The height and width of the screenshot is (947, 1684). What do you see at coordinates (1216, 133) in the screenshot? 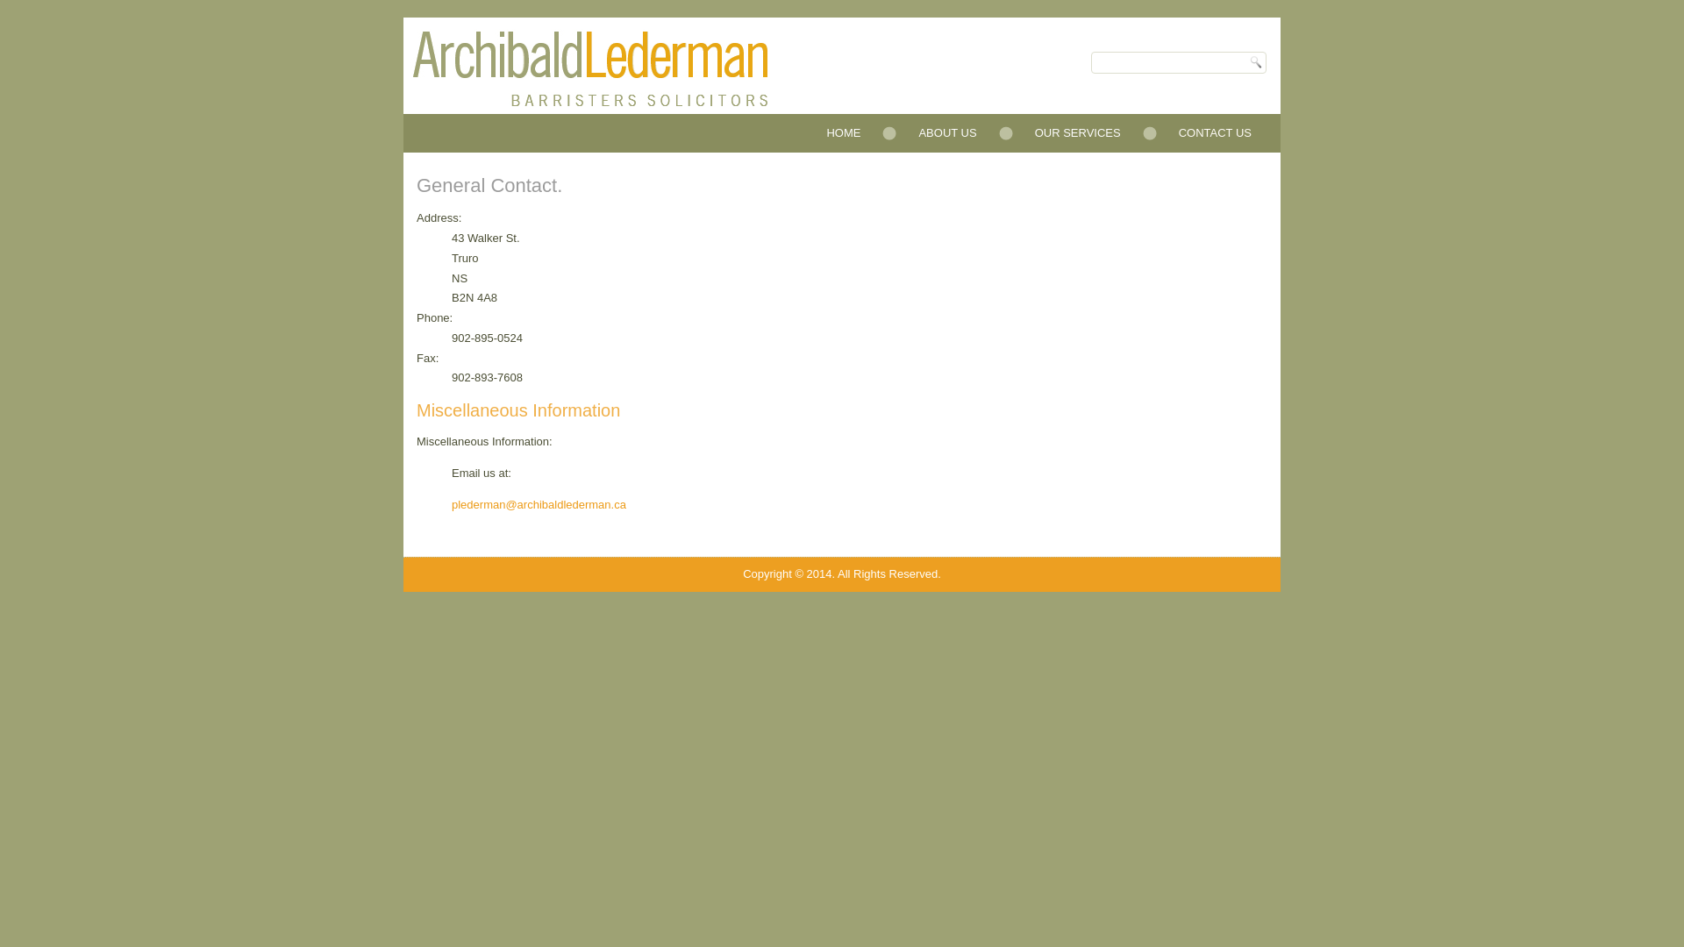
I see `CONTACT US` at bounding box center [1216, 133].